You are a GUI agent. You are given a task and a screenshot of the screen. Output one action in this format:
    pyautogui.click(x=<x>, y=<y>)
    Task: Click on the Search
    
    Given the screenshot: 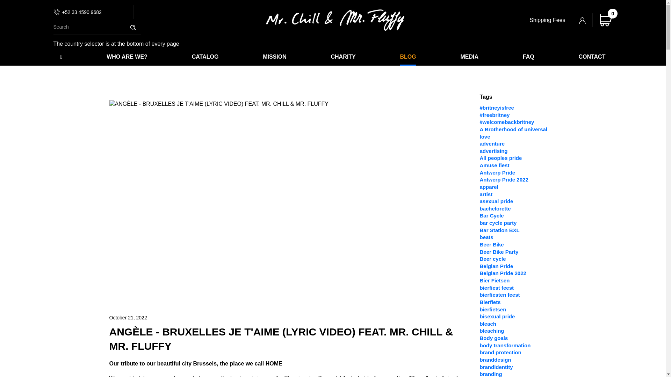 What is the action you would take?
    pyautogui.click(x=133, y=27)
    